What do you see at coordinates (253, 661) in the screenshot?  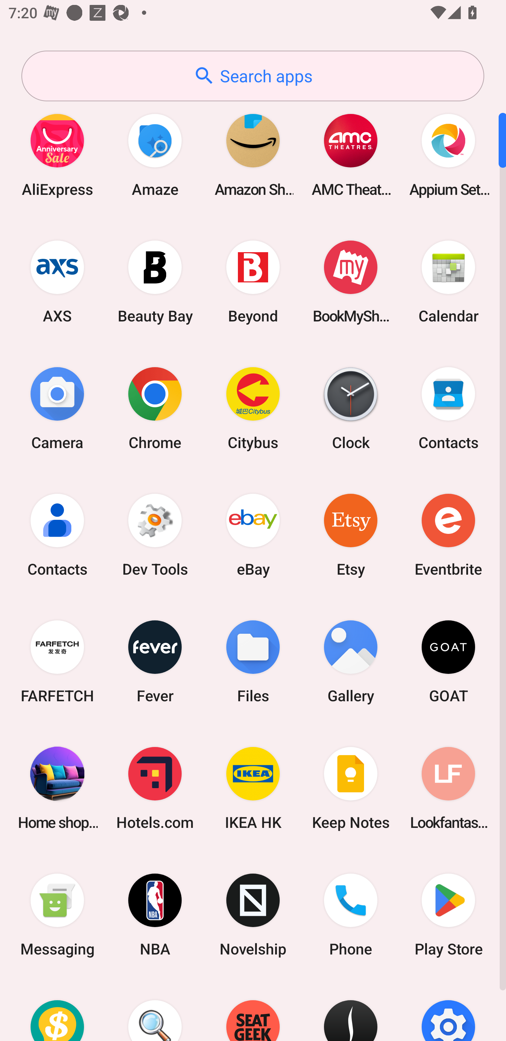 I see `Files` at bounding box center [253, 661].